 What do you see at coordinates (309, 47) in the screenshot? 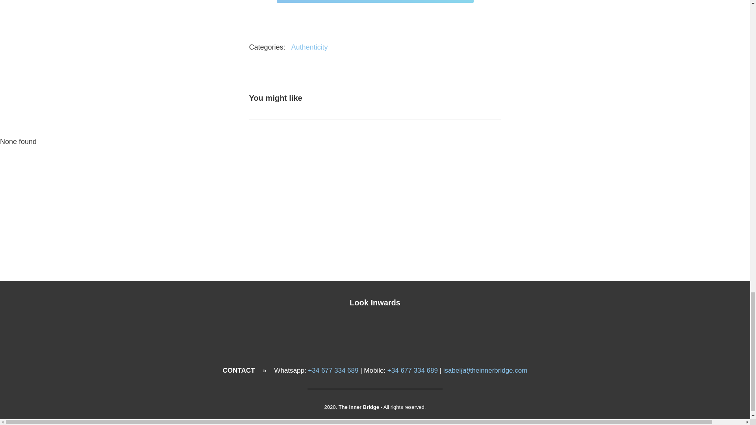
I see `Authenticity` at bounding box center [309, 47].